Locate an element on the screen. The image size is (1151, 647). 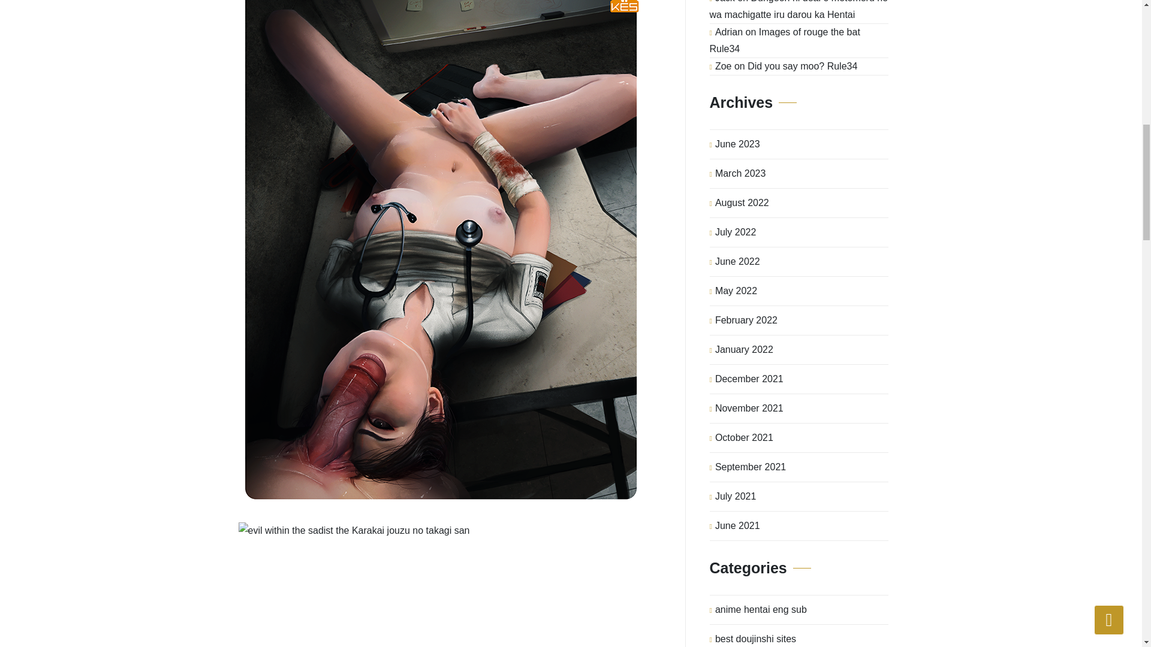
January 2022 is located at coordinates (744, 350).